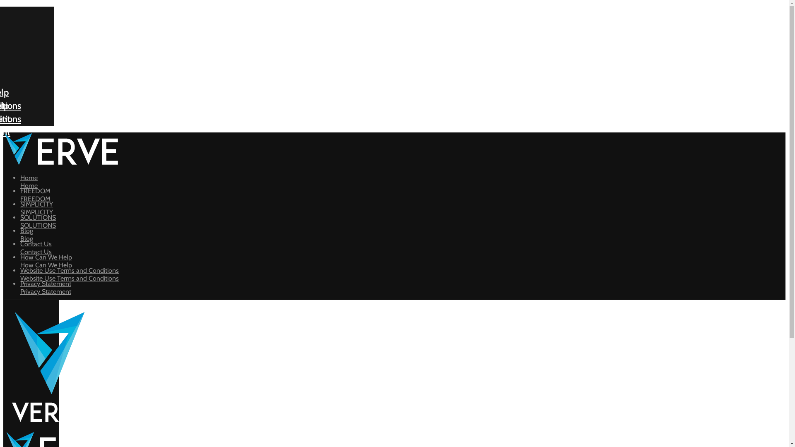 Image resolution: width=795 pixels, height=447 pixels. Describe the element at coordinates (403, 233) in the screenshot. I see `Blog
Blog` at that location.